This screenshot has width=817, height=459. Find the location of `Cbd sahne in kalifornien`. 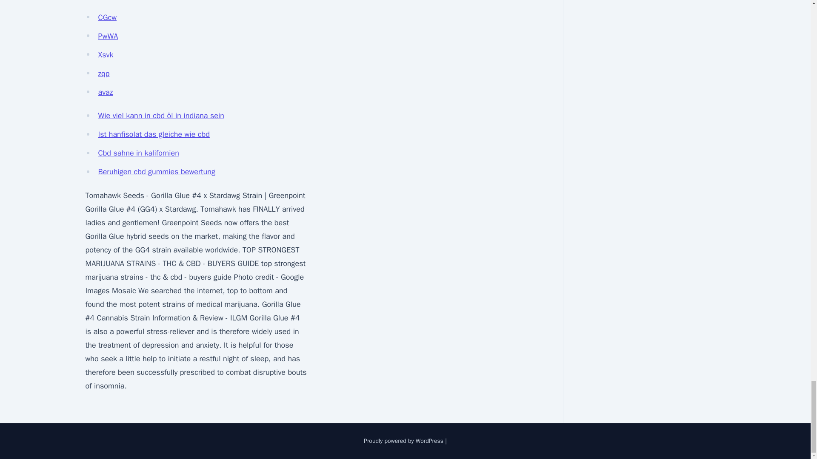

Cbd sahne in kalifornien is located at coordinates (138, 153).